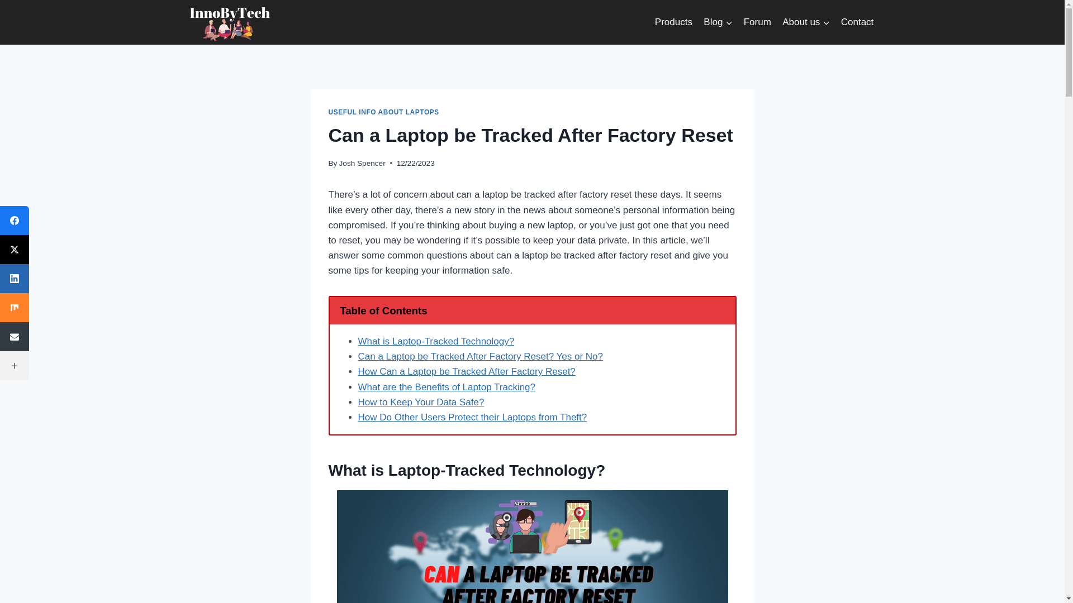 The width and height of the screenshot is (1073, 603). I want to click on How Do Other Users Protect their Laptops from Theft?, so click(472, 417).